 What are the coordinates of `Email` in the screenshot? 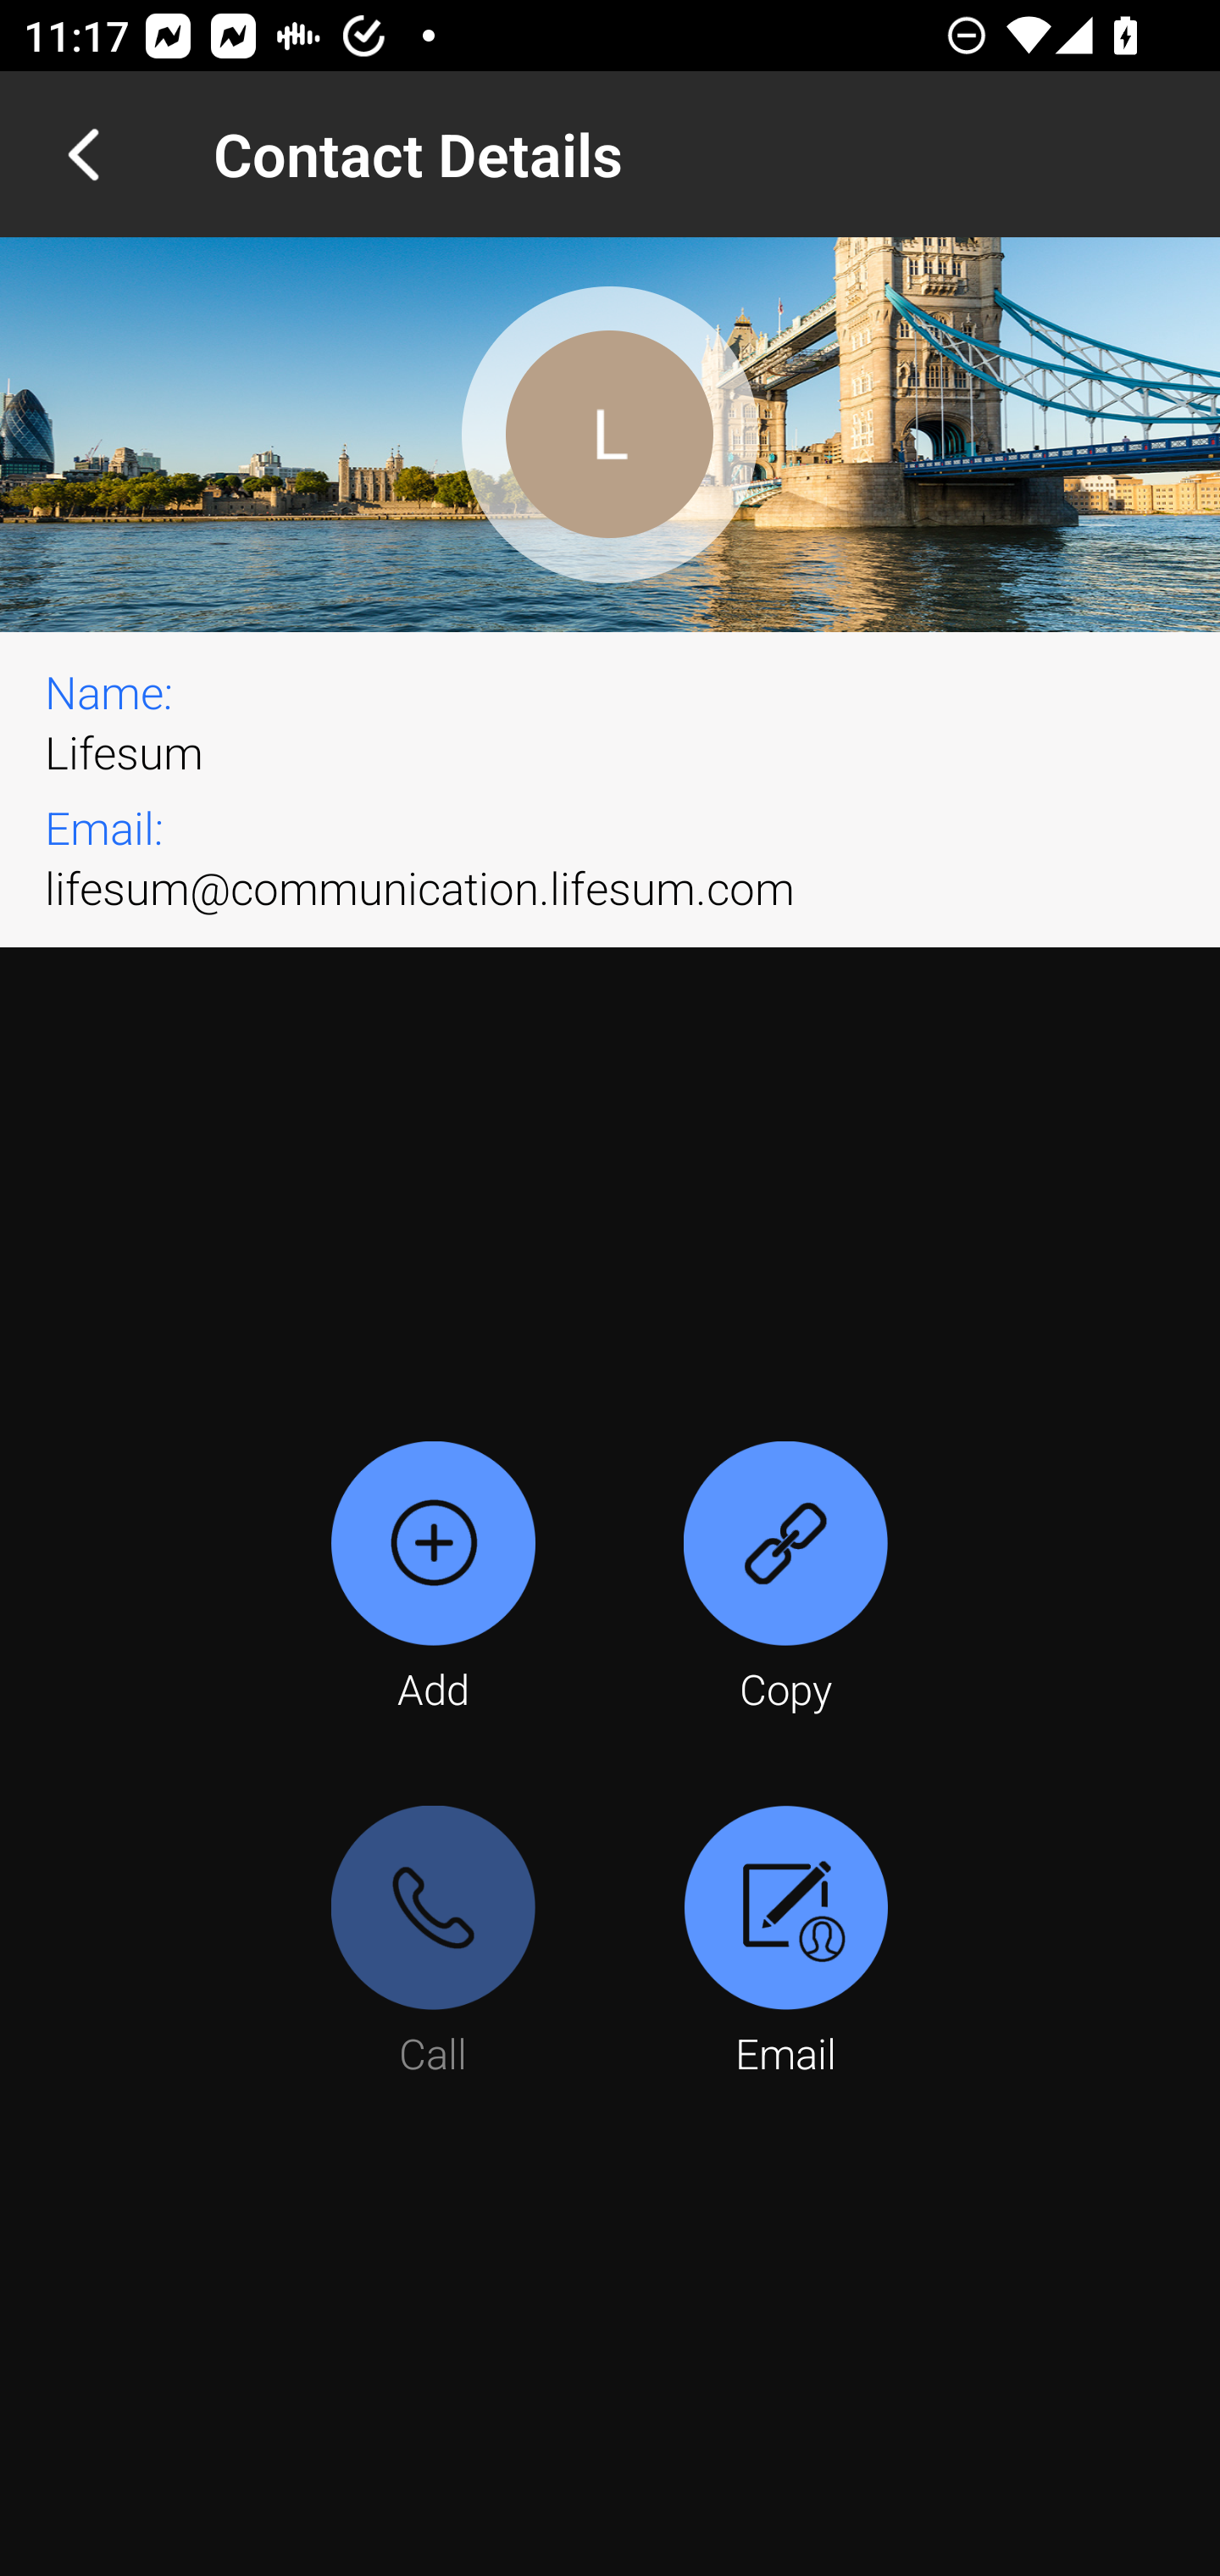 It's located at (785, 1944).